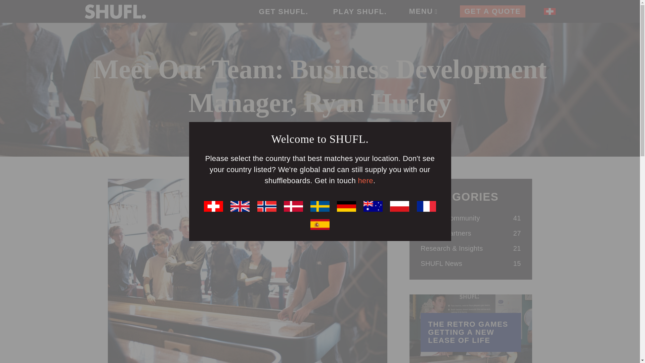  What do you see at coordinates (283, 11) in the screenshot?
I see `GET SHUFL.` at bounding box center [283, 11].